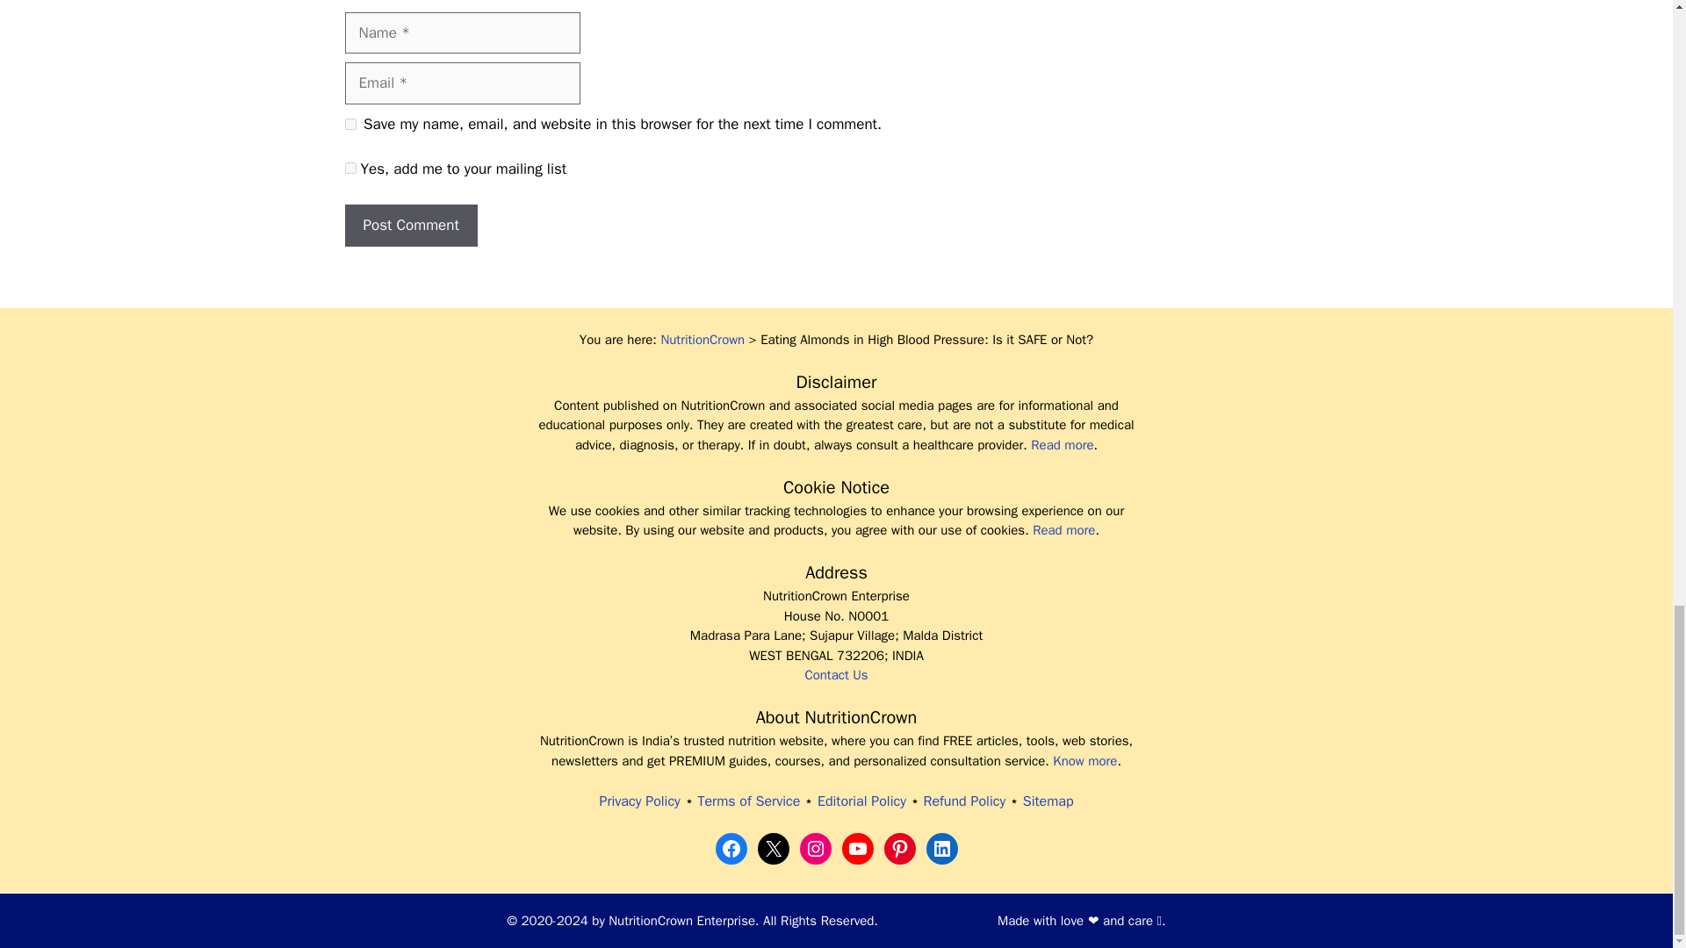  Describe the element at coordinates (836, 674) in the screenshot. I see `Contact Us` at that location.